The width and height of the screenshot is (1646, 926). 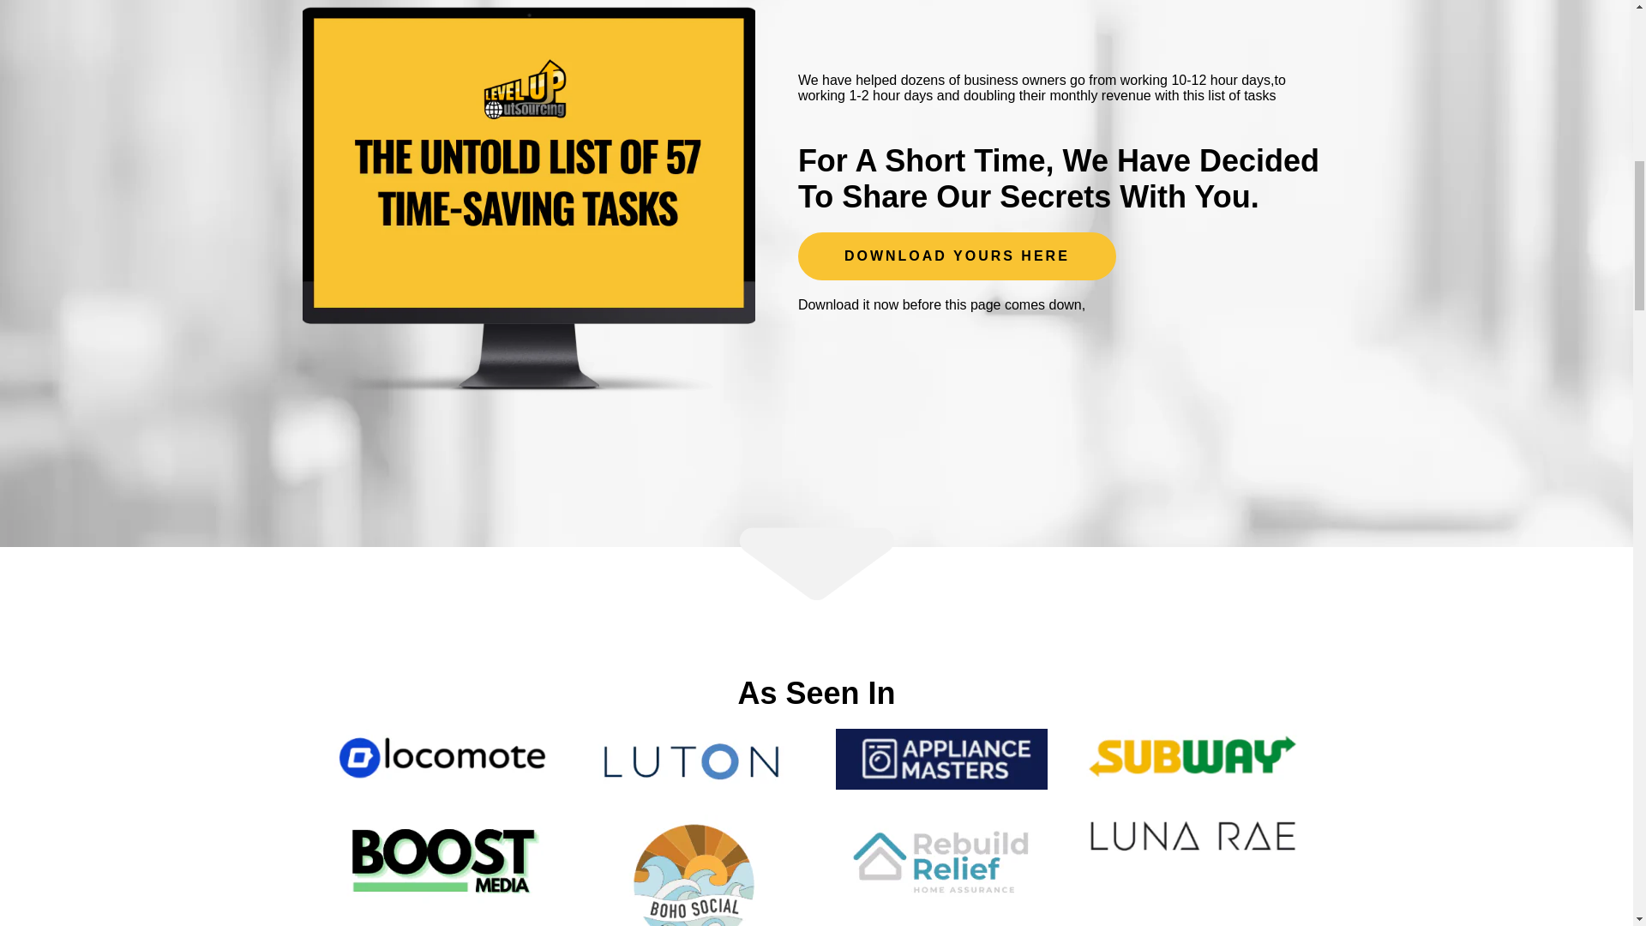 What do you see at coordinates (1190, 837) in the screenshot?
I see `LUNA RAE LOGO` at bounding box center [1190, 837].